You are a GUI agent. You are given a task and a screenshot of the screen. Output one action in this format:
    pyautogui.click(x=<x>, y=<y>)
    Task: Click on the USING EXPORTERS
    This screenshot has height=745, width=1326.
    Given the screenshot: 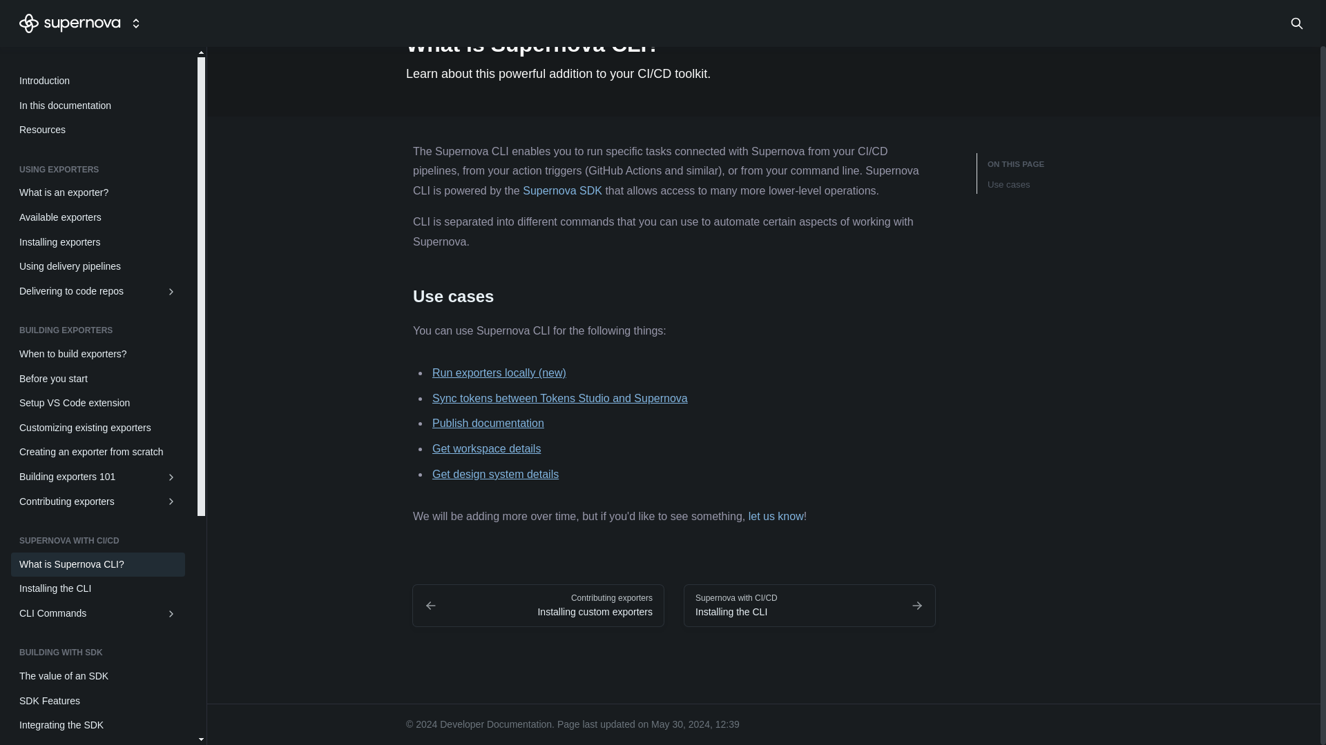 What is the action you would take?
    pyautogui.click(x=98, y=124)
    